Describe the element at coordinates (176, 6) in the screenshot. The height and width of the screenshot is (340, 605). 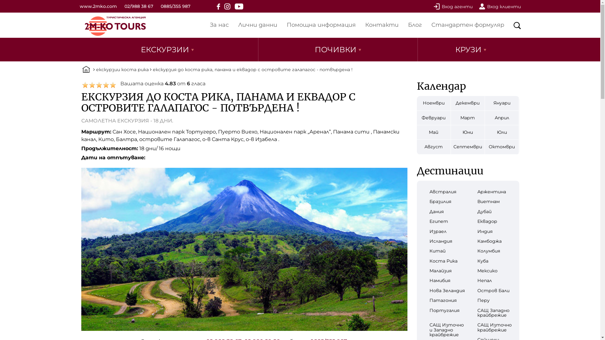
I see `0885/355 987` at that location.